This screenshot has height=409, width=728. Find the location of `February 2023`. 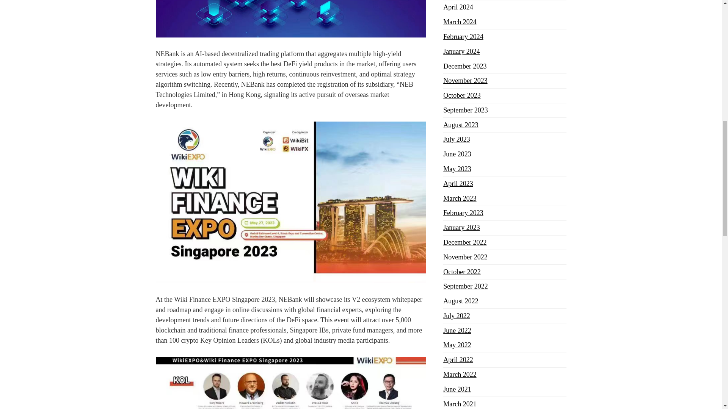

February 2023 is located at coordinates (463, 213).